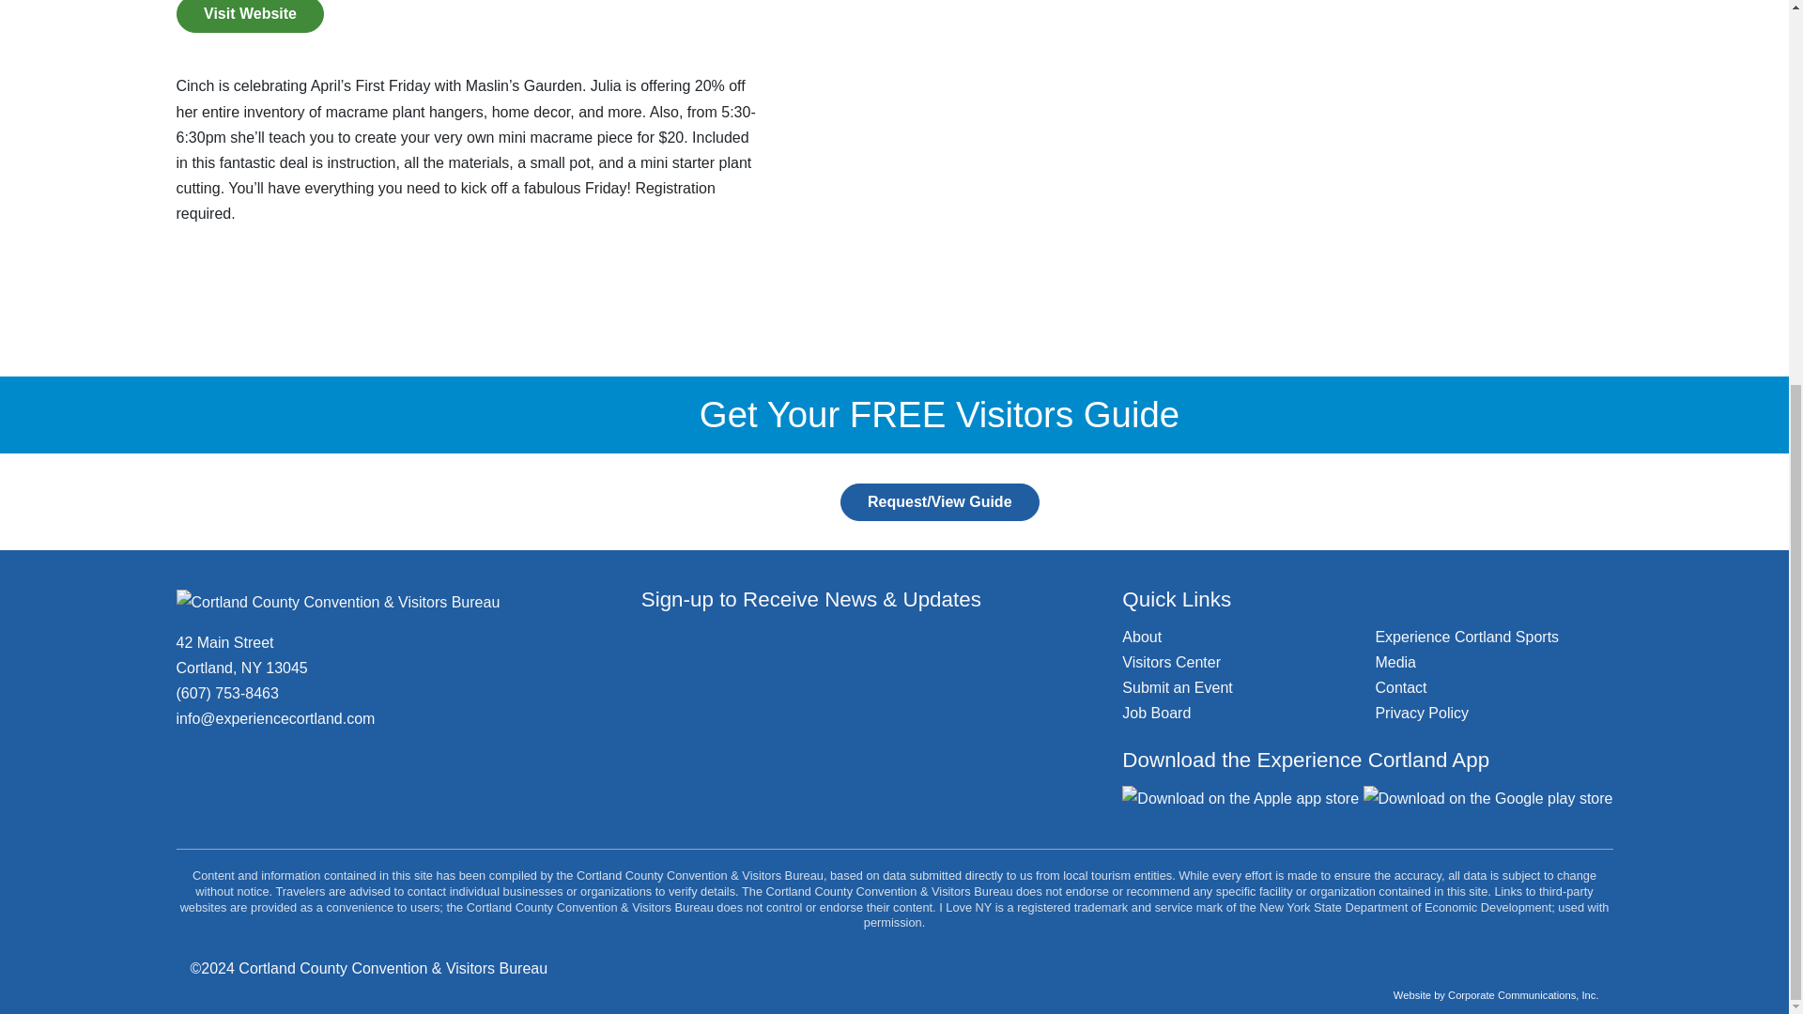 The height and width of the screenshot is (1014, 1803). What do you see at coordinates (250, 16) in the screenshot?
I see `Visit Website` at bounding box center [250, 16].